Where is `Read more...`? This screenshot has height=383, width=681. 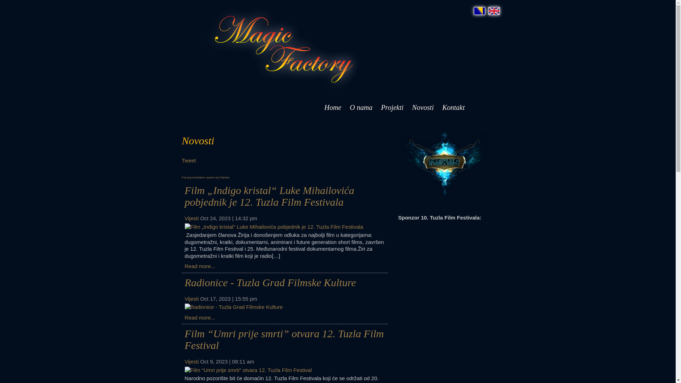 Read more... is located at coordinates (200, 317).